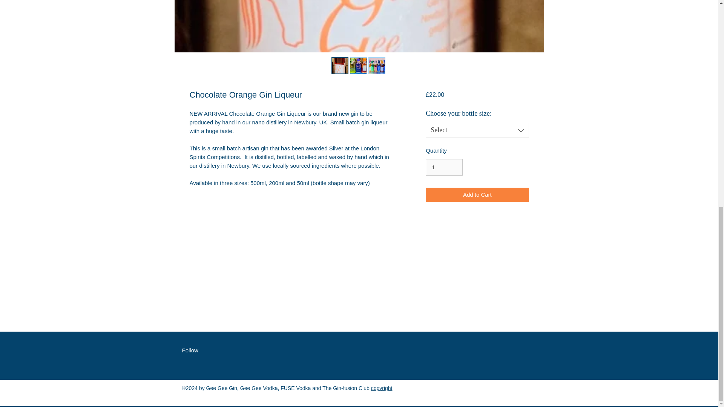 The width and height of the screenshot is (724, 407). I want to click on Add to Cart, so click(477, 194).